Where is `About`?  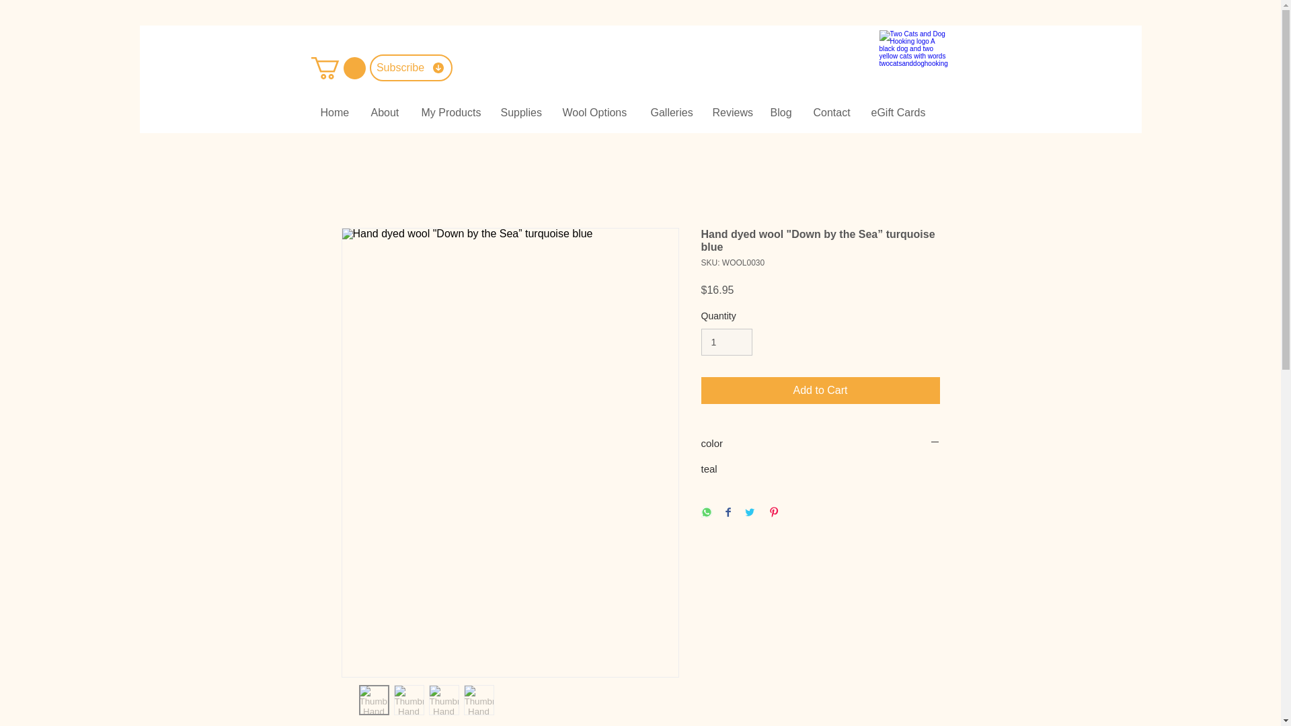
About is located at coordinates (385, 113).